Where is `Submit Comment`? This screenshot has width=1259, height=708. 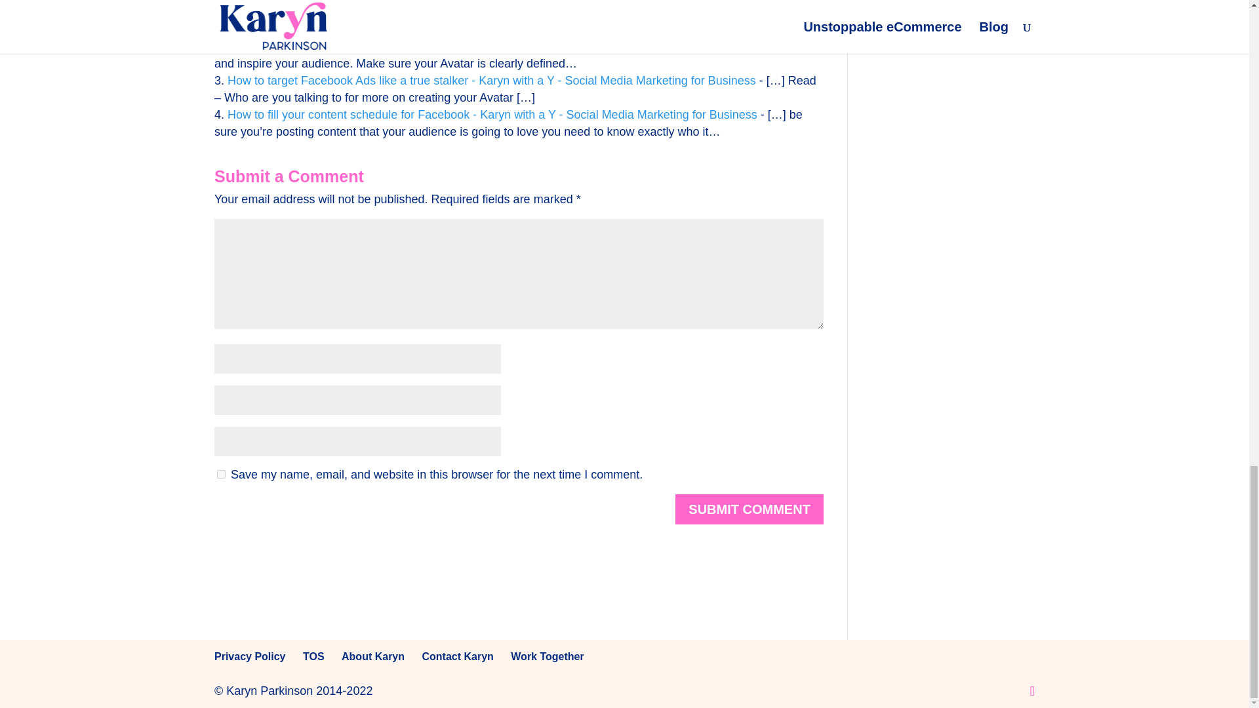
Submit Comment is located at coordinates (749, 509).